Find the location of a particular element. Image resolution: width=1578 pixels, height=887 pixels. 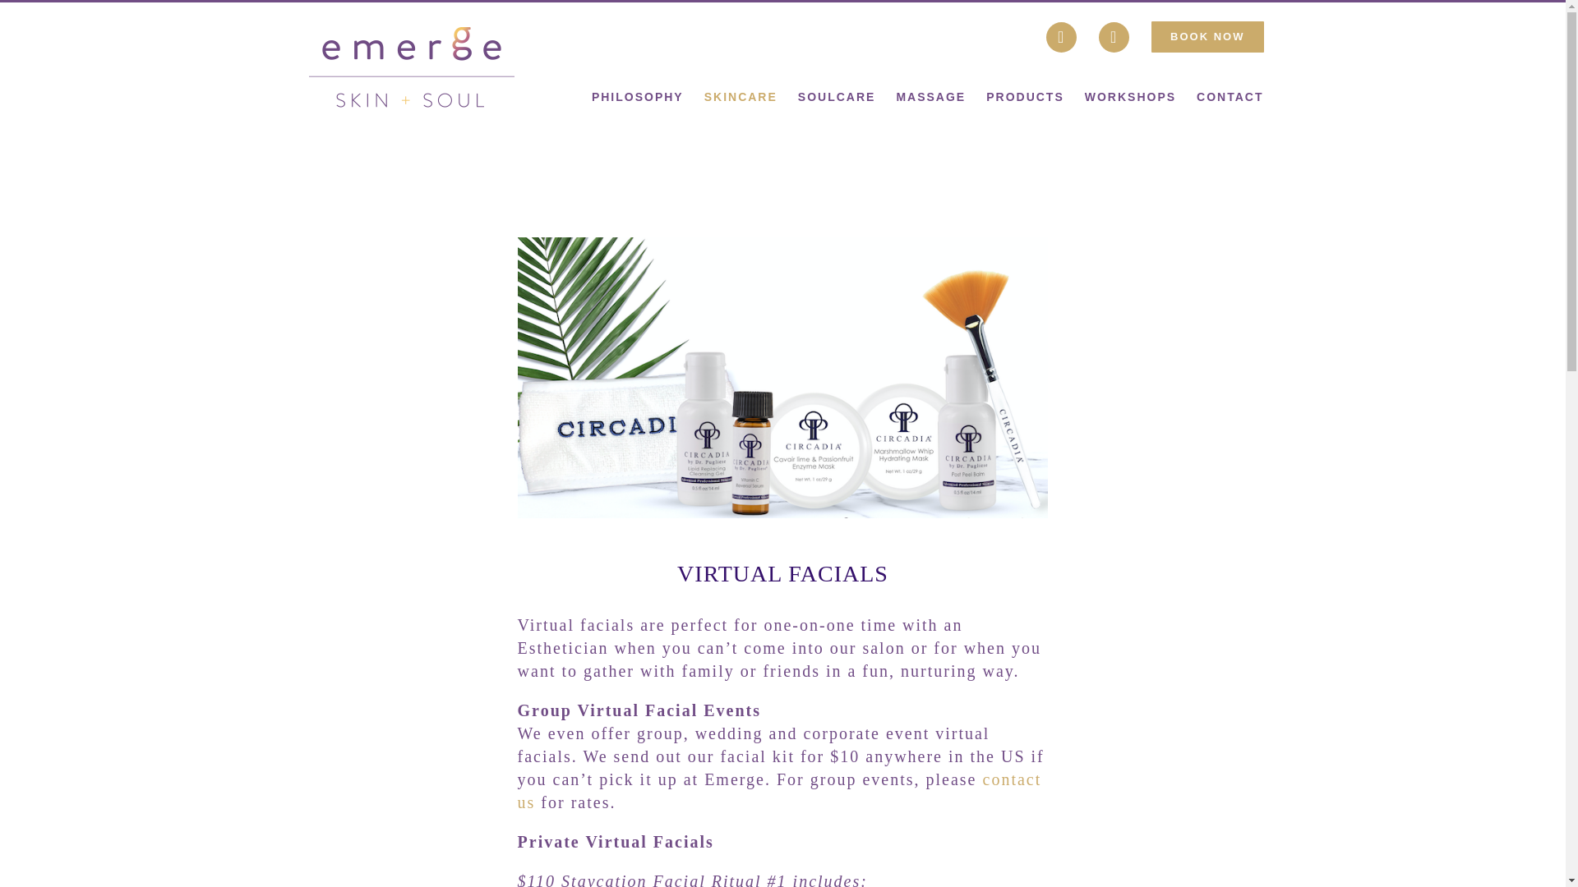

WORKSHOPS is located at coordinates (1130, 97).